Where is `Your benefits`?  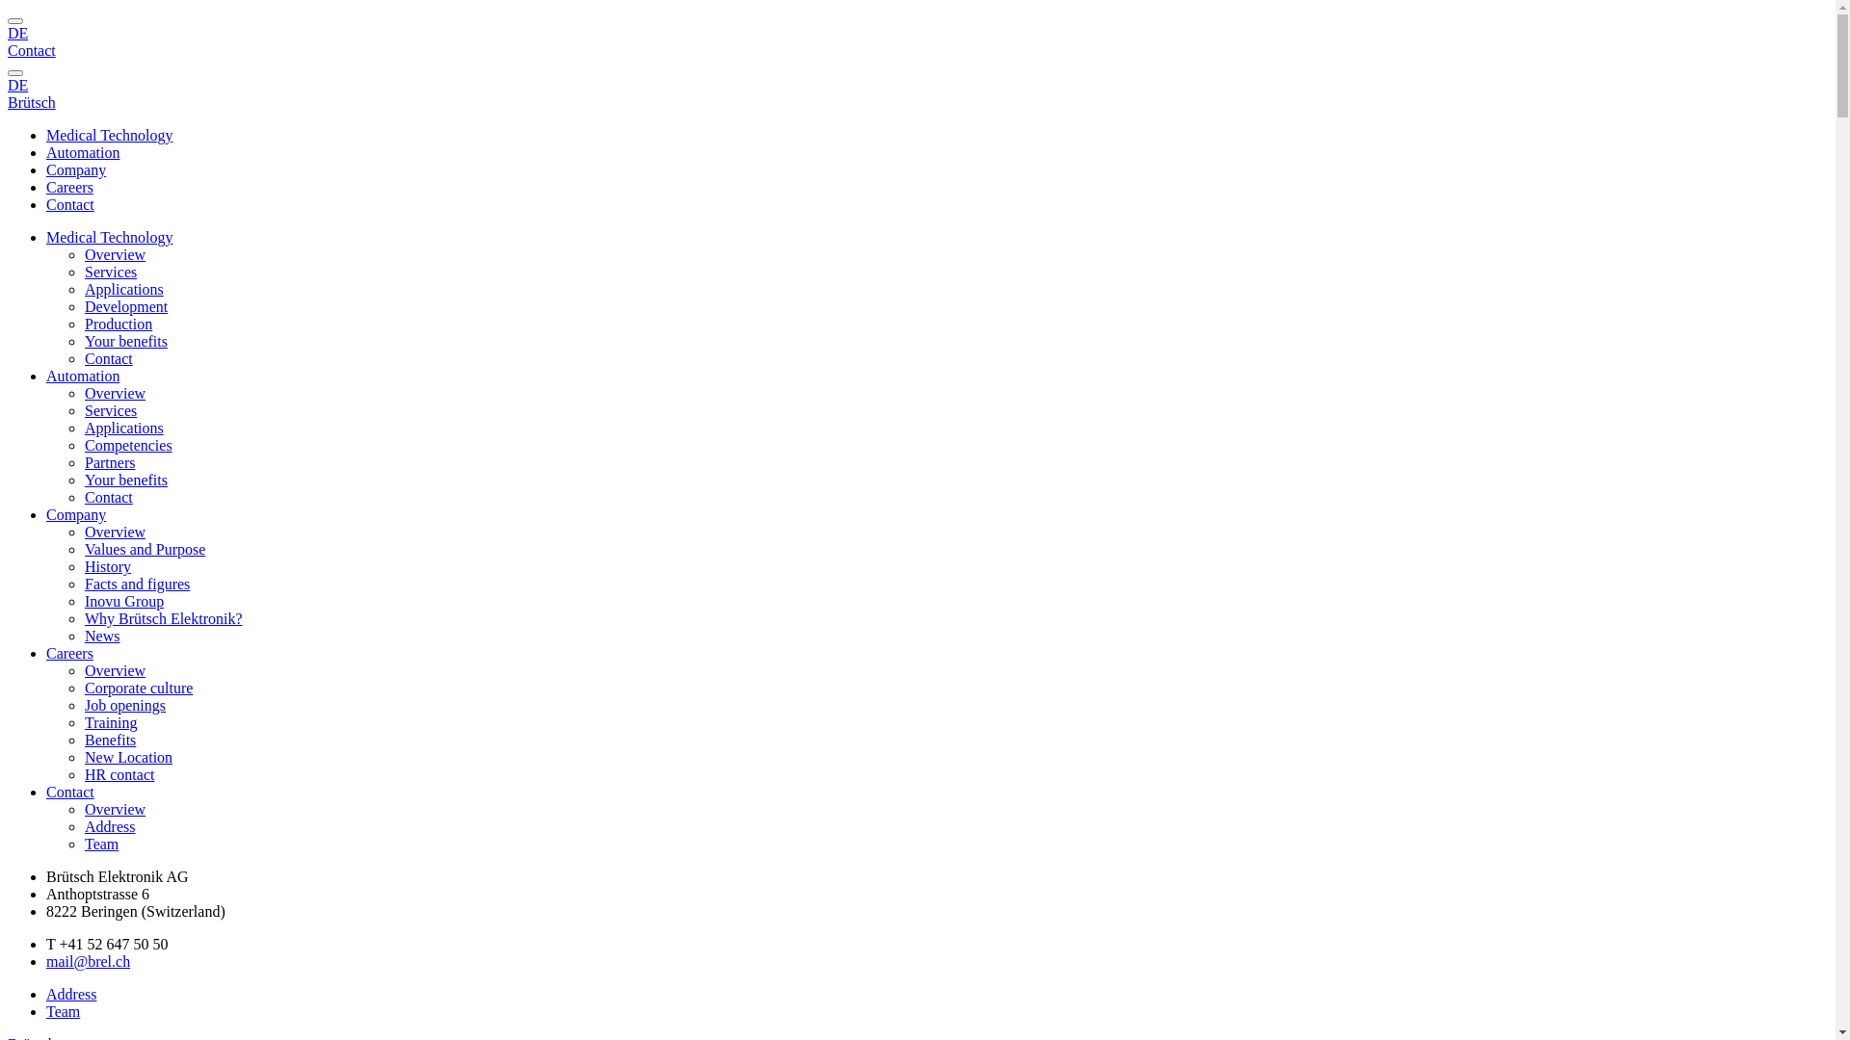 Your benefits is located at coordinates (126, 341).